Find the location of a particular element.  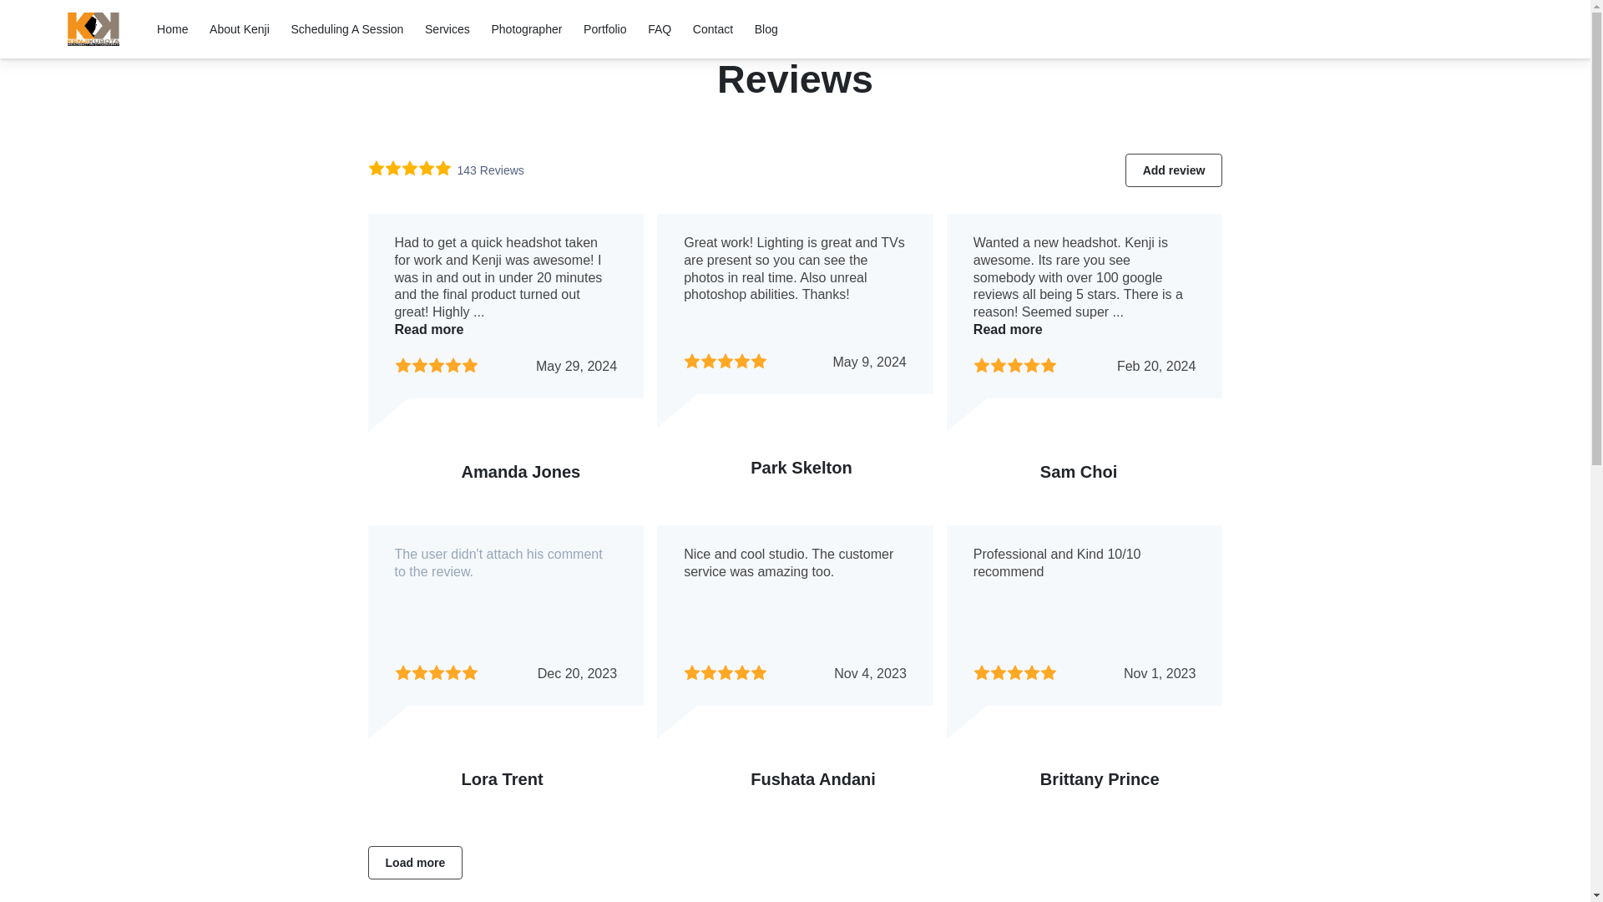

Home is located at coordinates (172, 28).